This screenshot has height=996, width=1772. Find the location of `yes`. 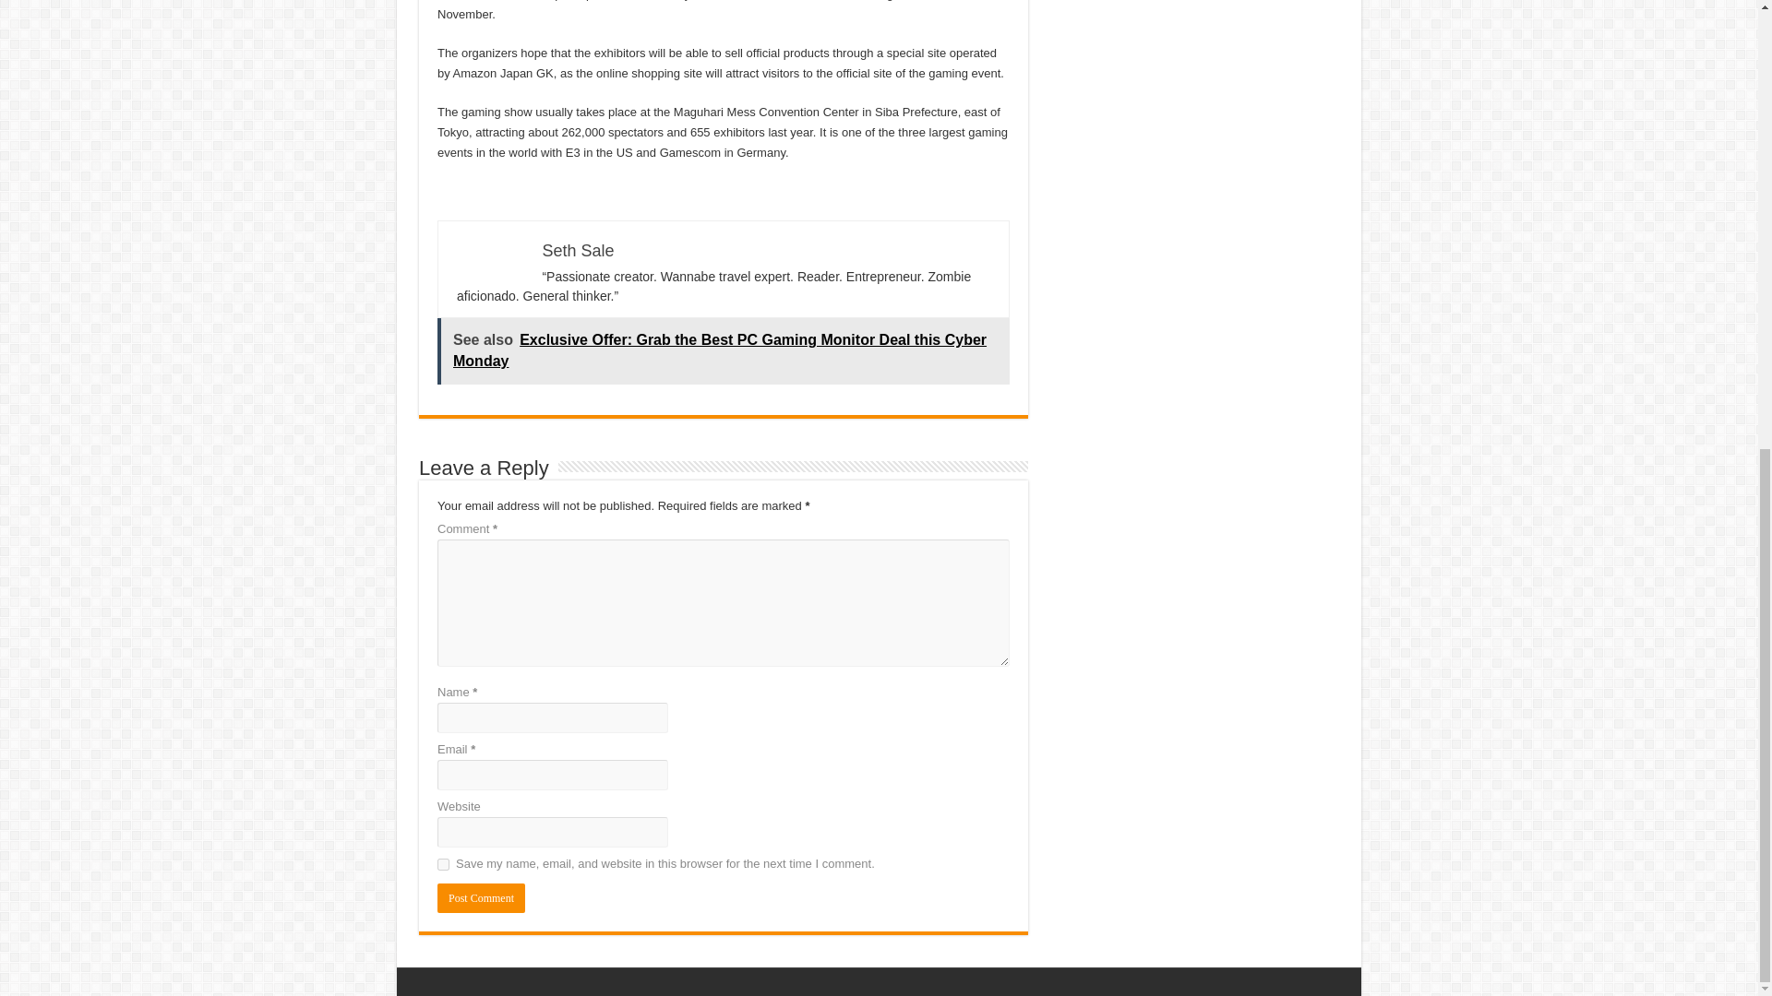

yes is located at coordinates (443, 863).